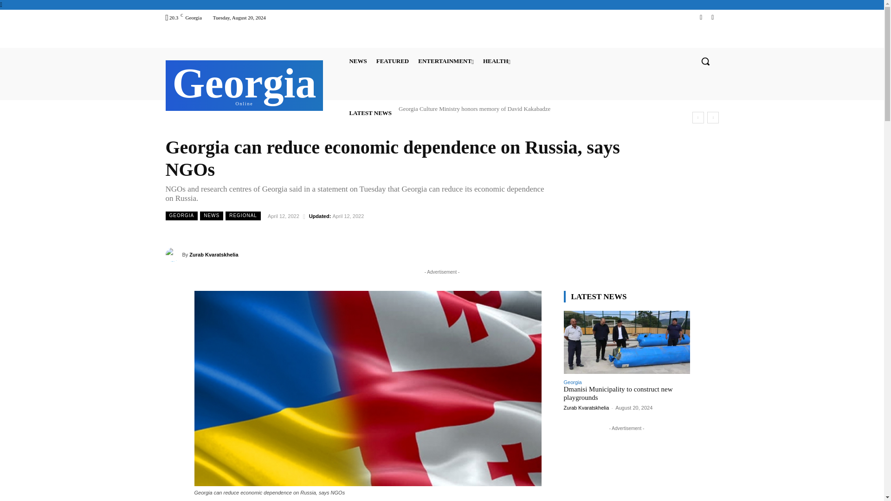 The width and height of the screenshot is (891, 501). I want to click on Facebook, so click(701, 17).